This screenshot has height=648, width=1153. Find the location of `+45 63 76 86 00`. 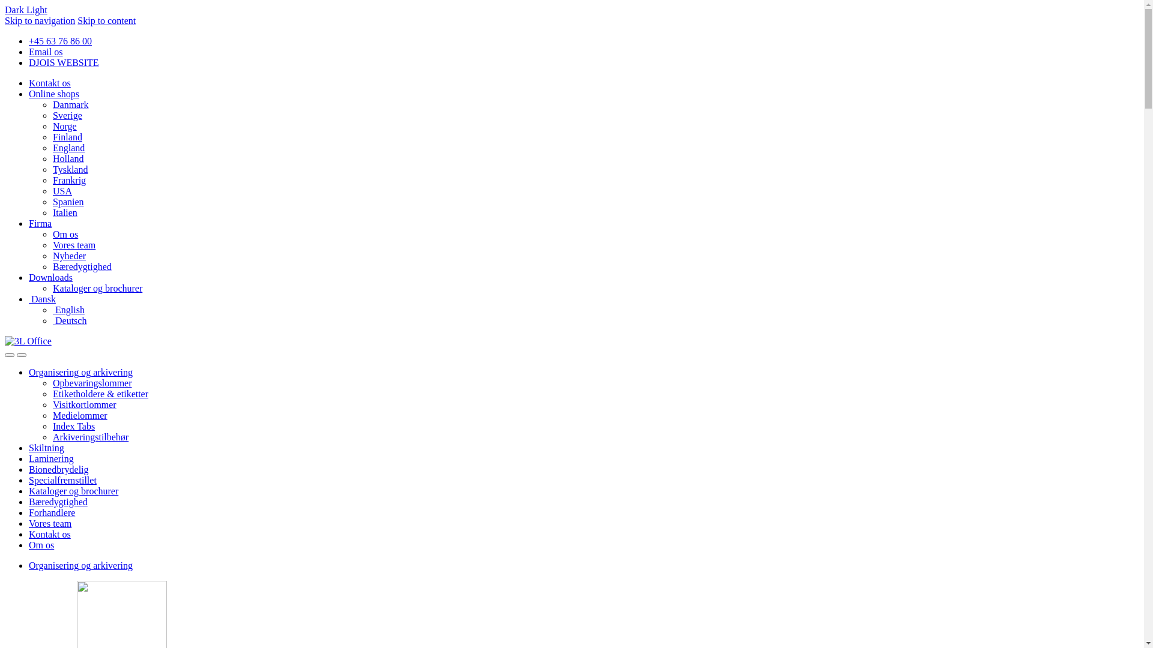

+45 63 76 86 00 is located at coordinates (60, 41).